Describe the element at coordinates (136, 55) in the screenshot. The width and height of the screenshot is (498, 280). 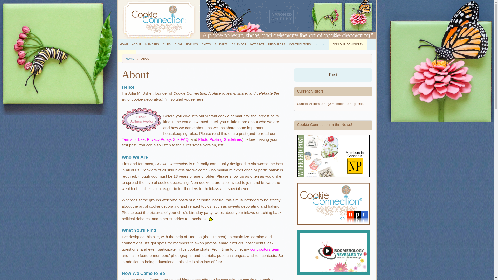
I see `About` at that location.